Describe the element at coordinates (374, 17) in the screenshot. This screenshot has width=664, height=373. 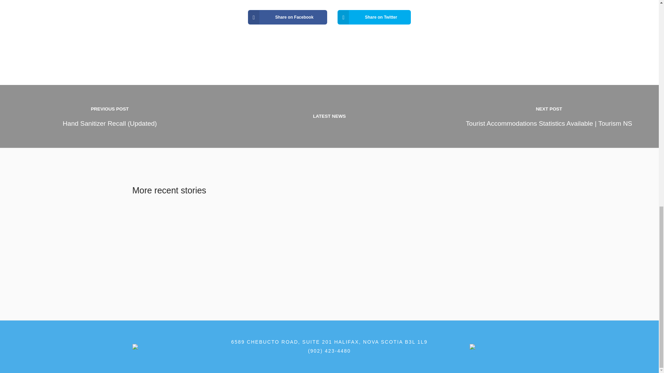
I see `Share on Twitter` at that location.